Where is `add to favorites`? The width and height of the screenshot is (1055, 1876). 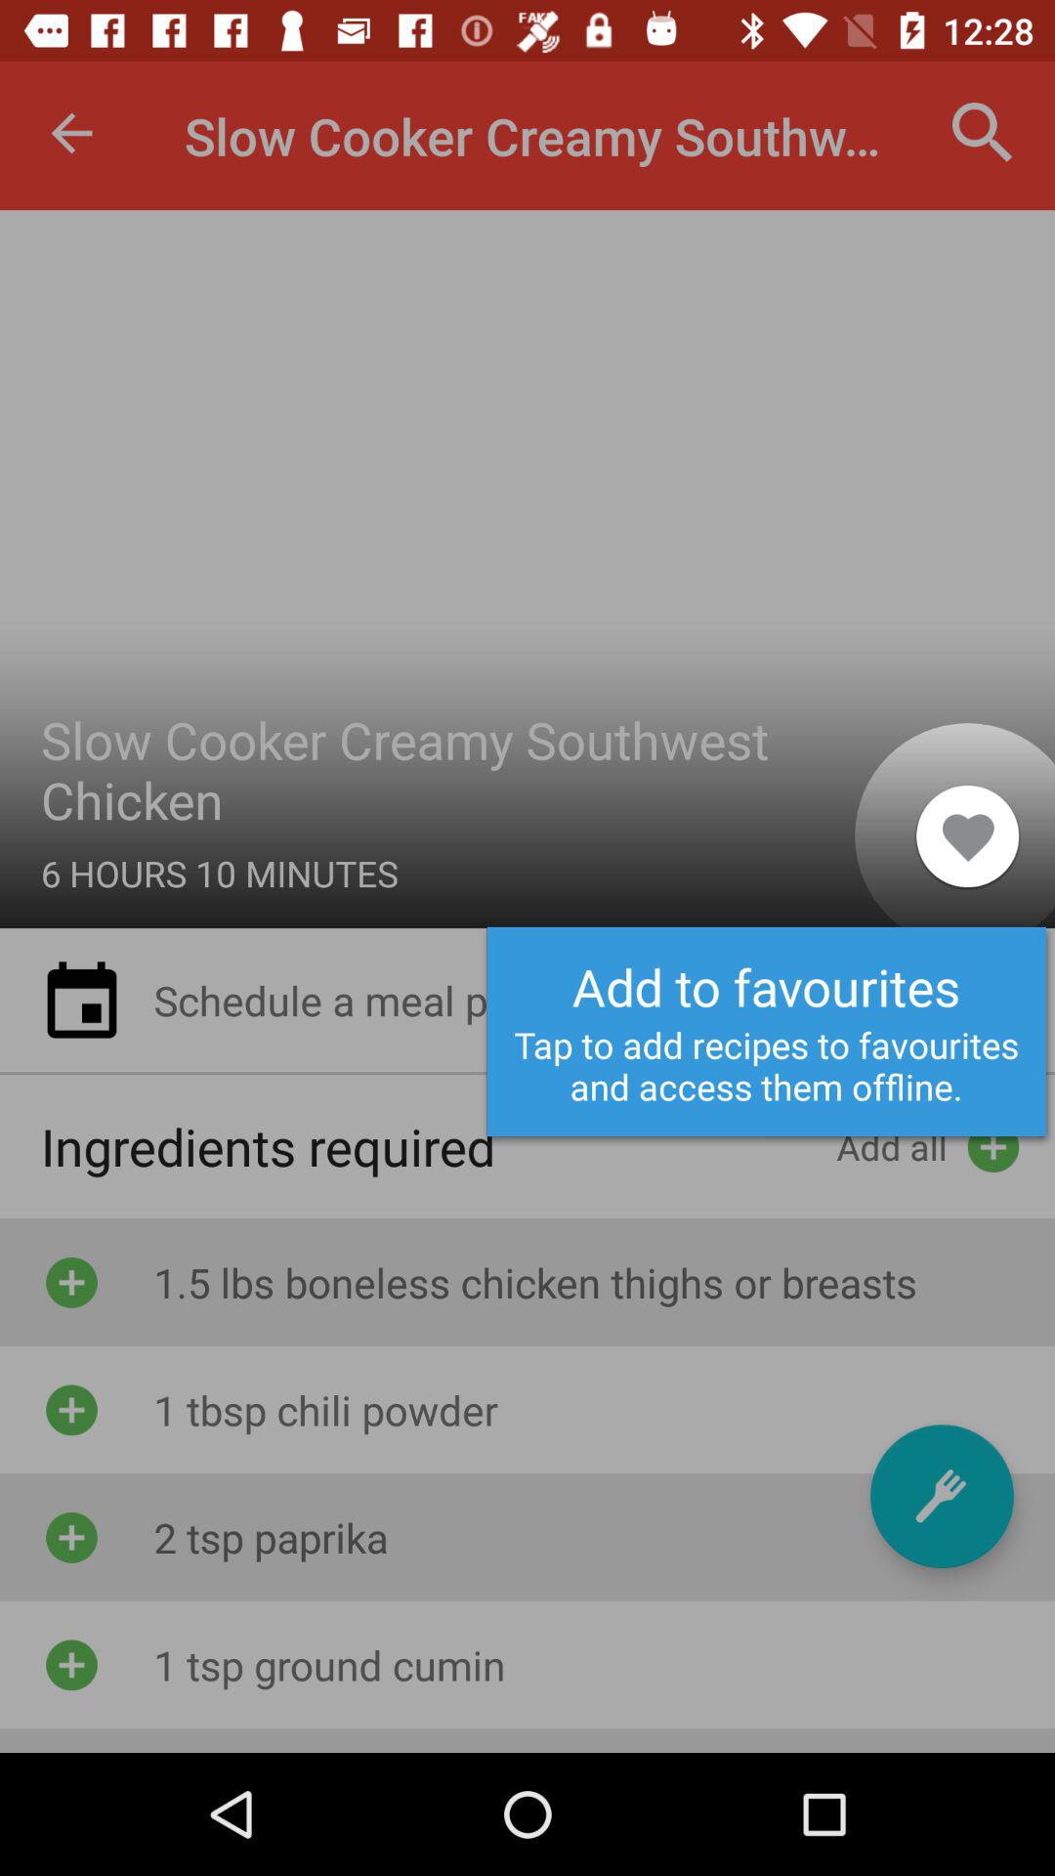 add to favorites is located at coordinates (942, 1497).